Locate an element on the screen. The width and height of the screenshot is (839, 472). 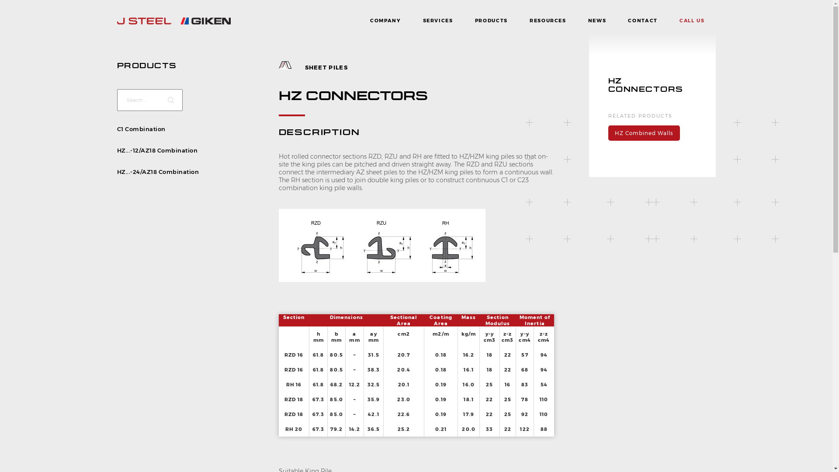
SHEET PILES is located at coordinates (326, 67).